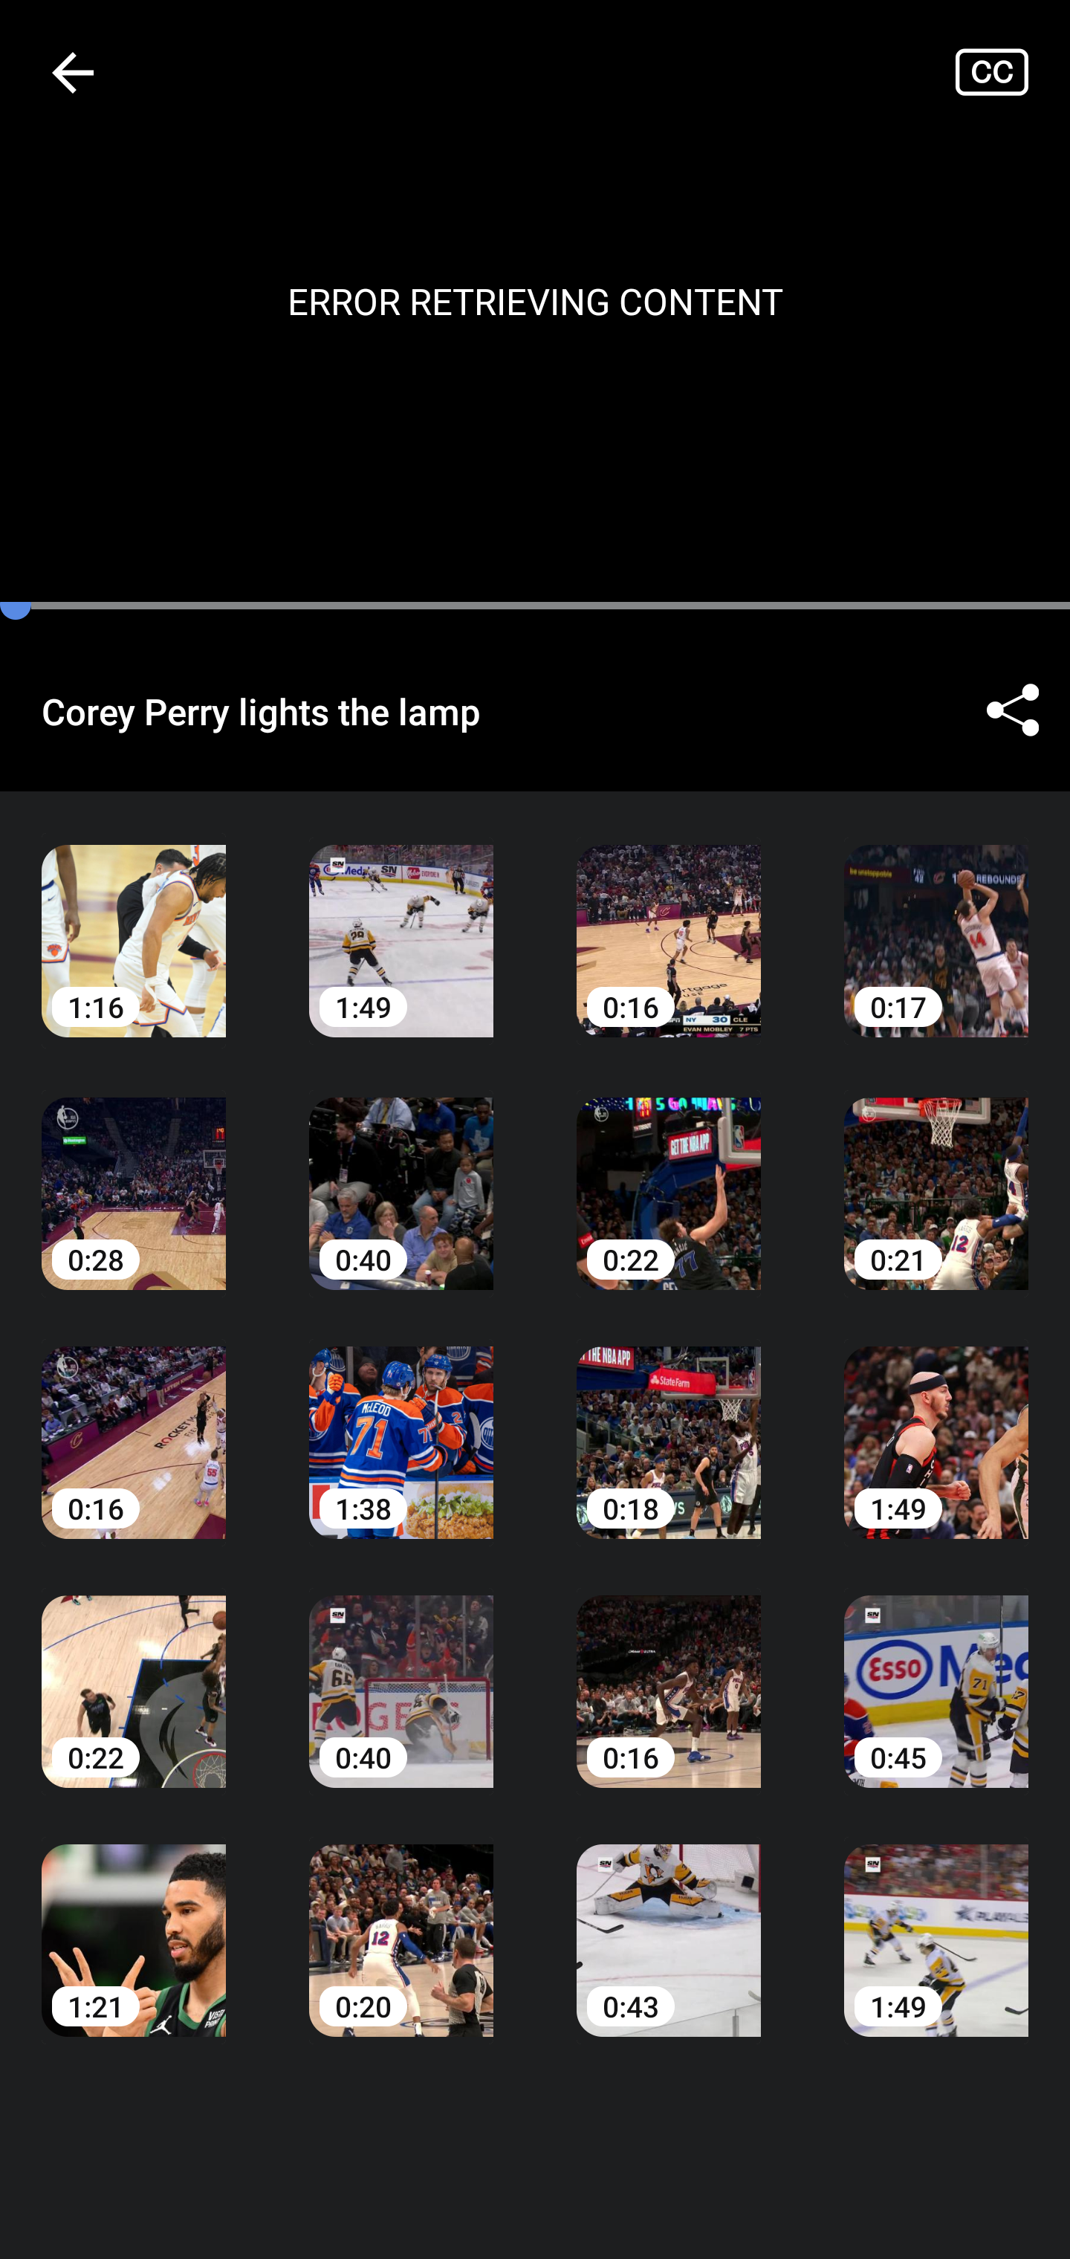 This screenshot has height=2259, width=1070. Describe the element at coordinates (401, 919) in the screenshot. I see `1:49` at that location.